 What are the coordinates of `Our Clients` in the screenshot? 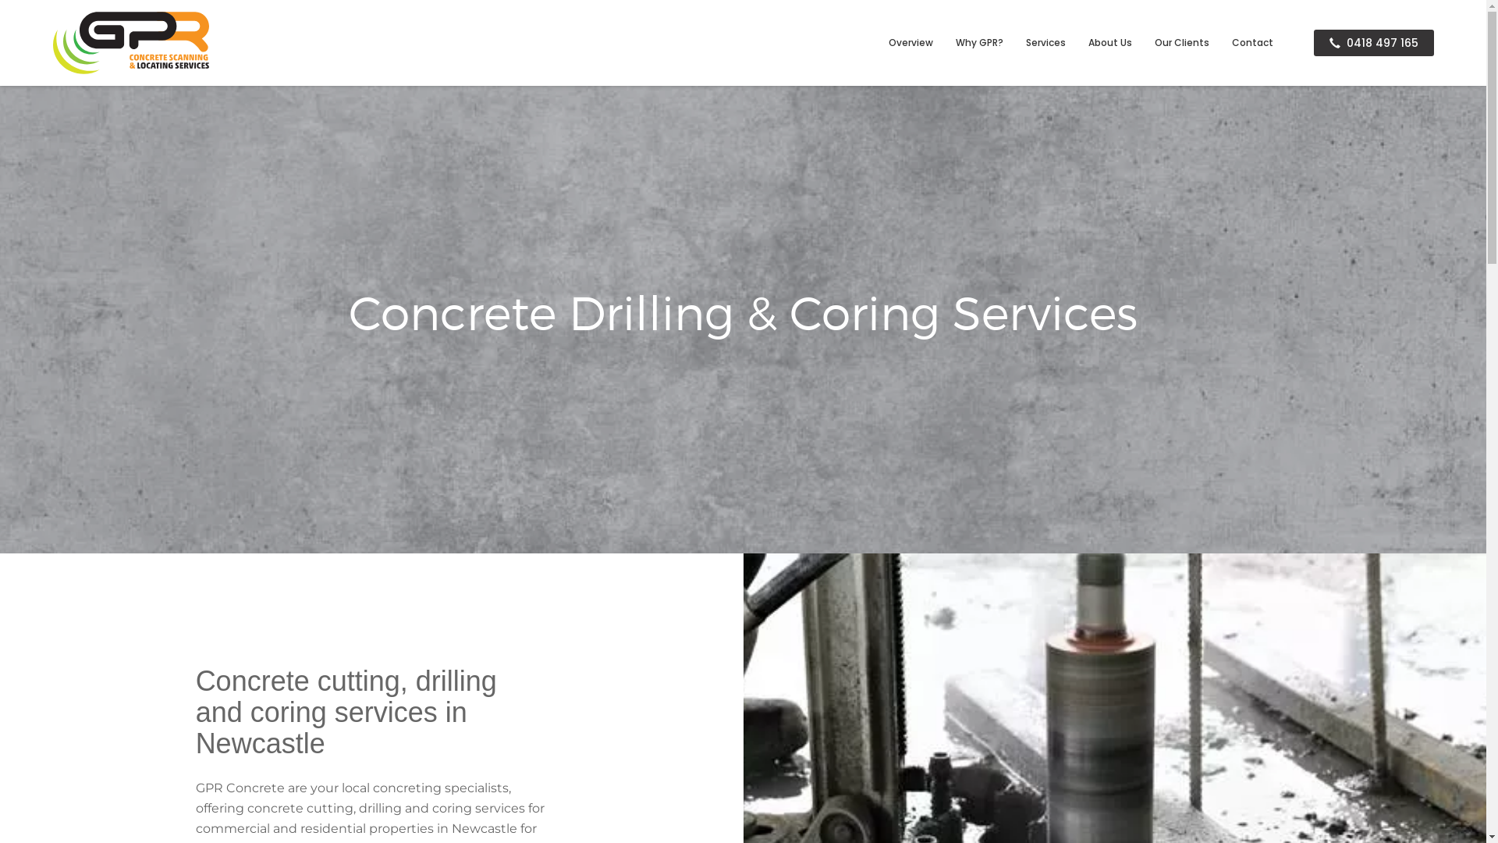 It's located at (1182, 43).